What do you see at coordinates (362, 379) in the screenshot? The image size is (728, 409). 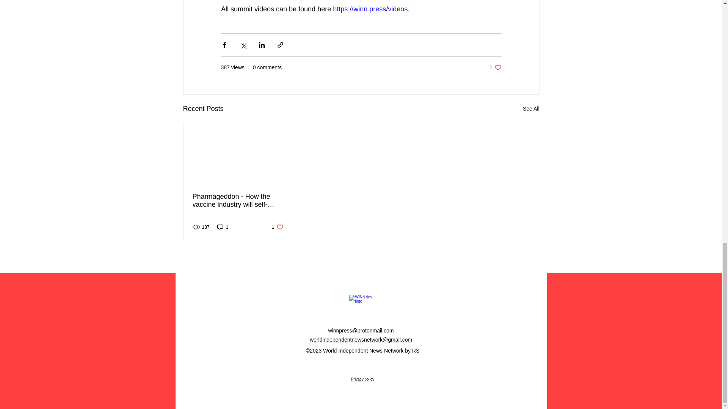 I see `Privacy policy` at bounding box center [362, 379].